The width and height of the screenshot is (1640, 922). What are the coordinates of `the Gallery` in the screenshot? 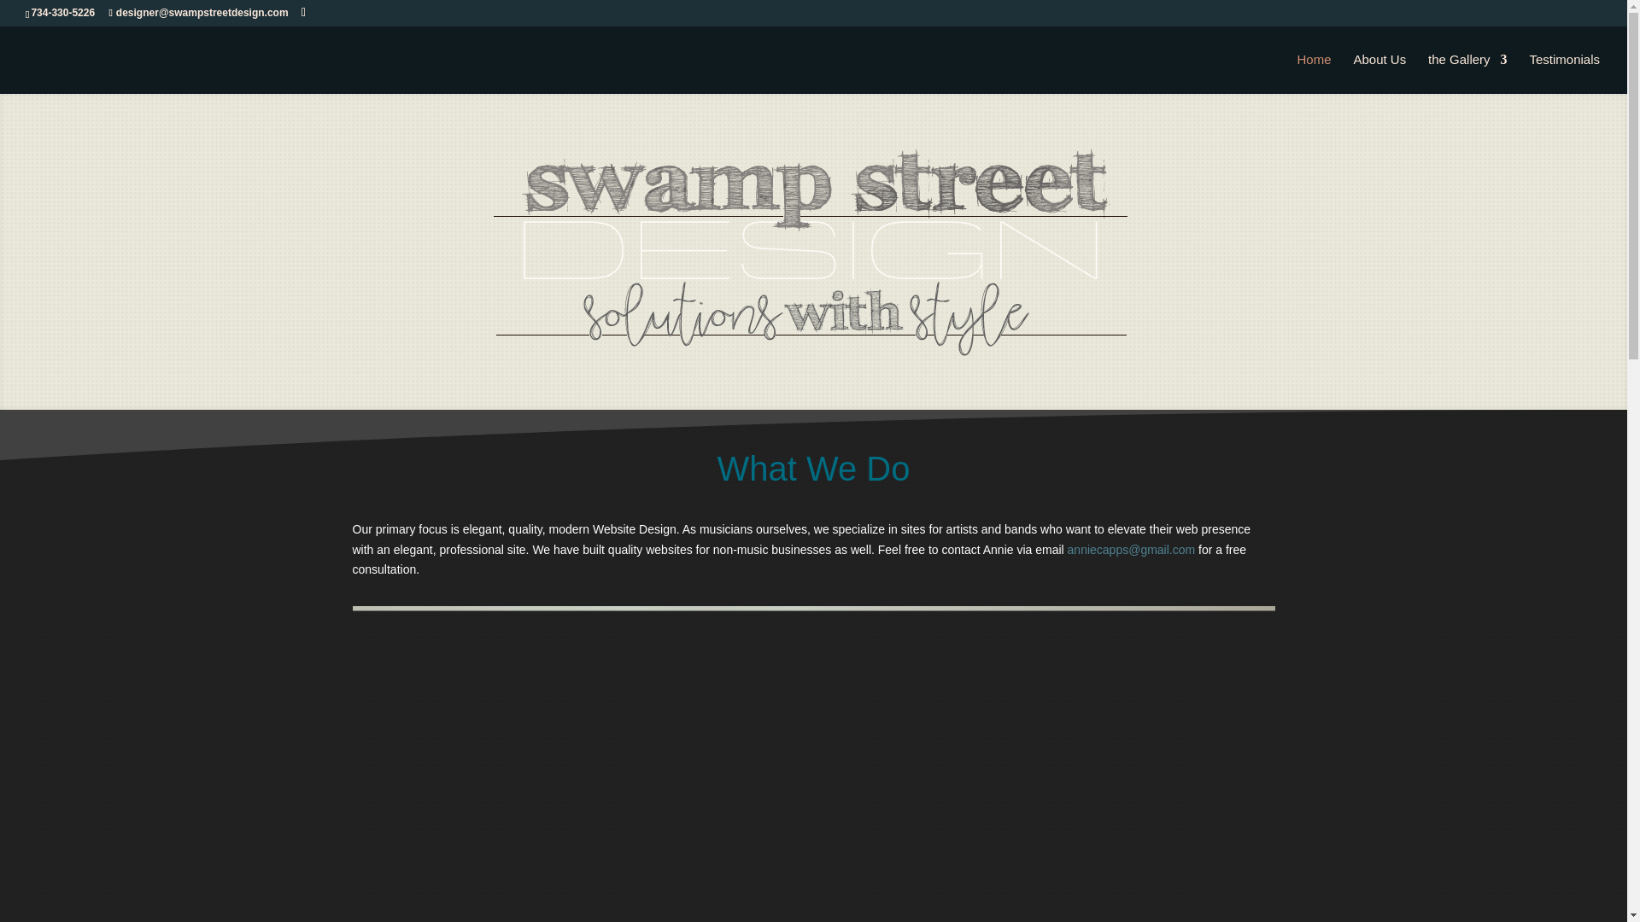 It's located at (1467, 73).